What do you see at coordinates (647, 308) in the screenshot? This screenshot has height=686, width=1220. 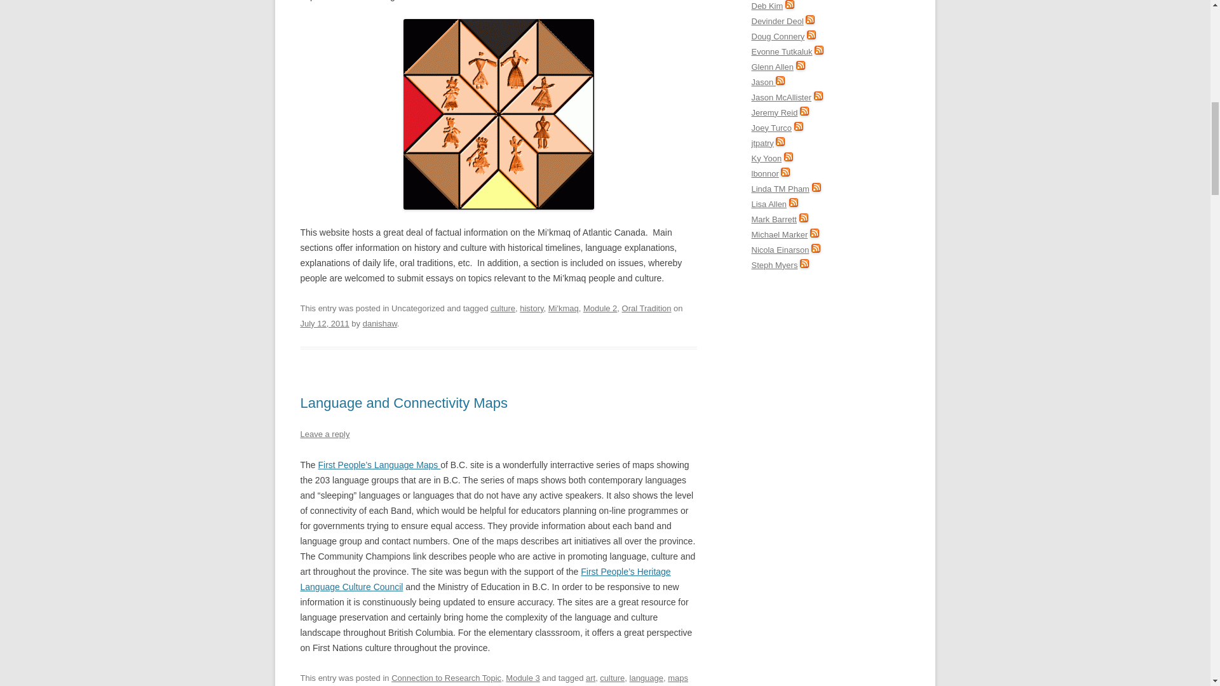 I see `Oral Tradition` at bounding box center [647, 308].